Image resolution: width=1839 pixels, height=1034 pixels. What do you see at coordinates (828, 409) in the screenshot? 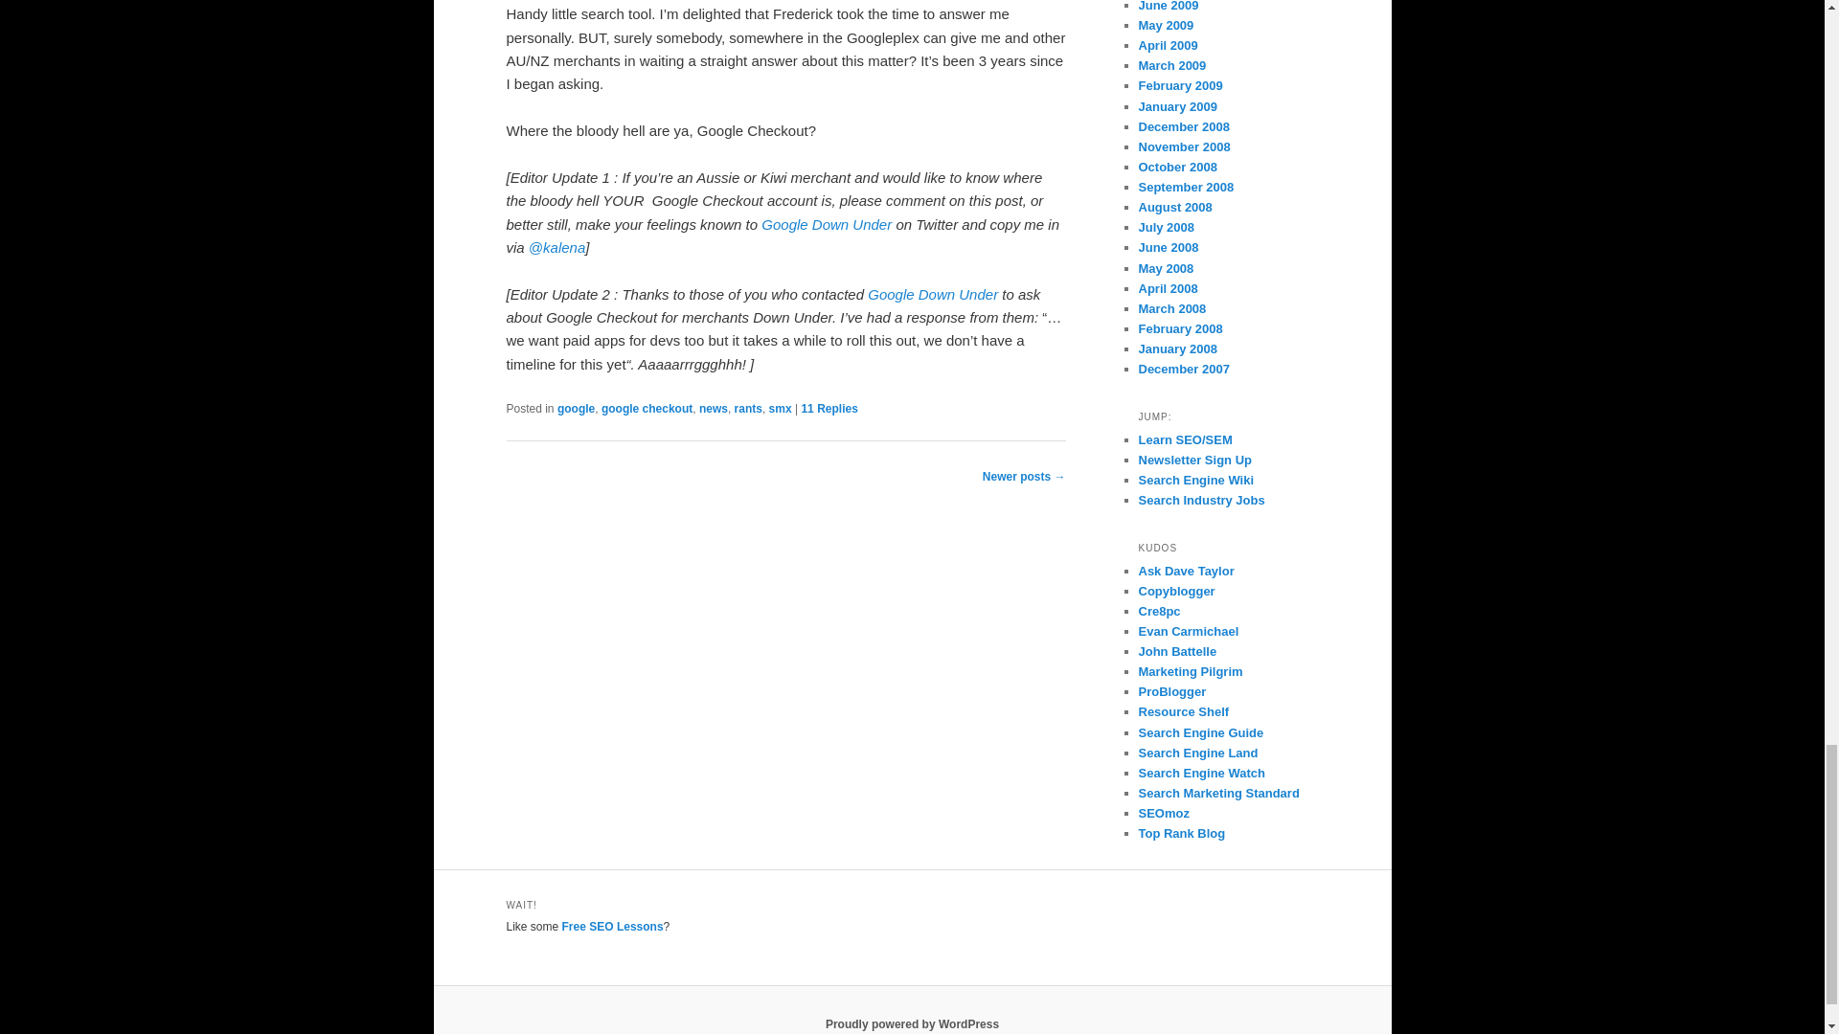
I see `11 Replies` at bounding box center [828, 409].